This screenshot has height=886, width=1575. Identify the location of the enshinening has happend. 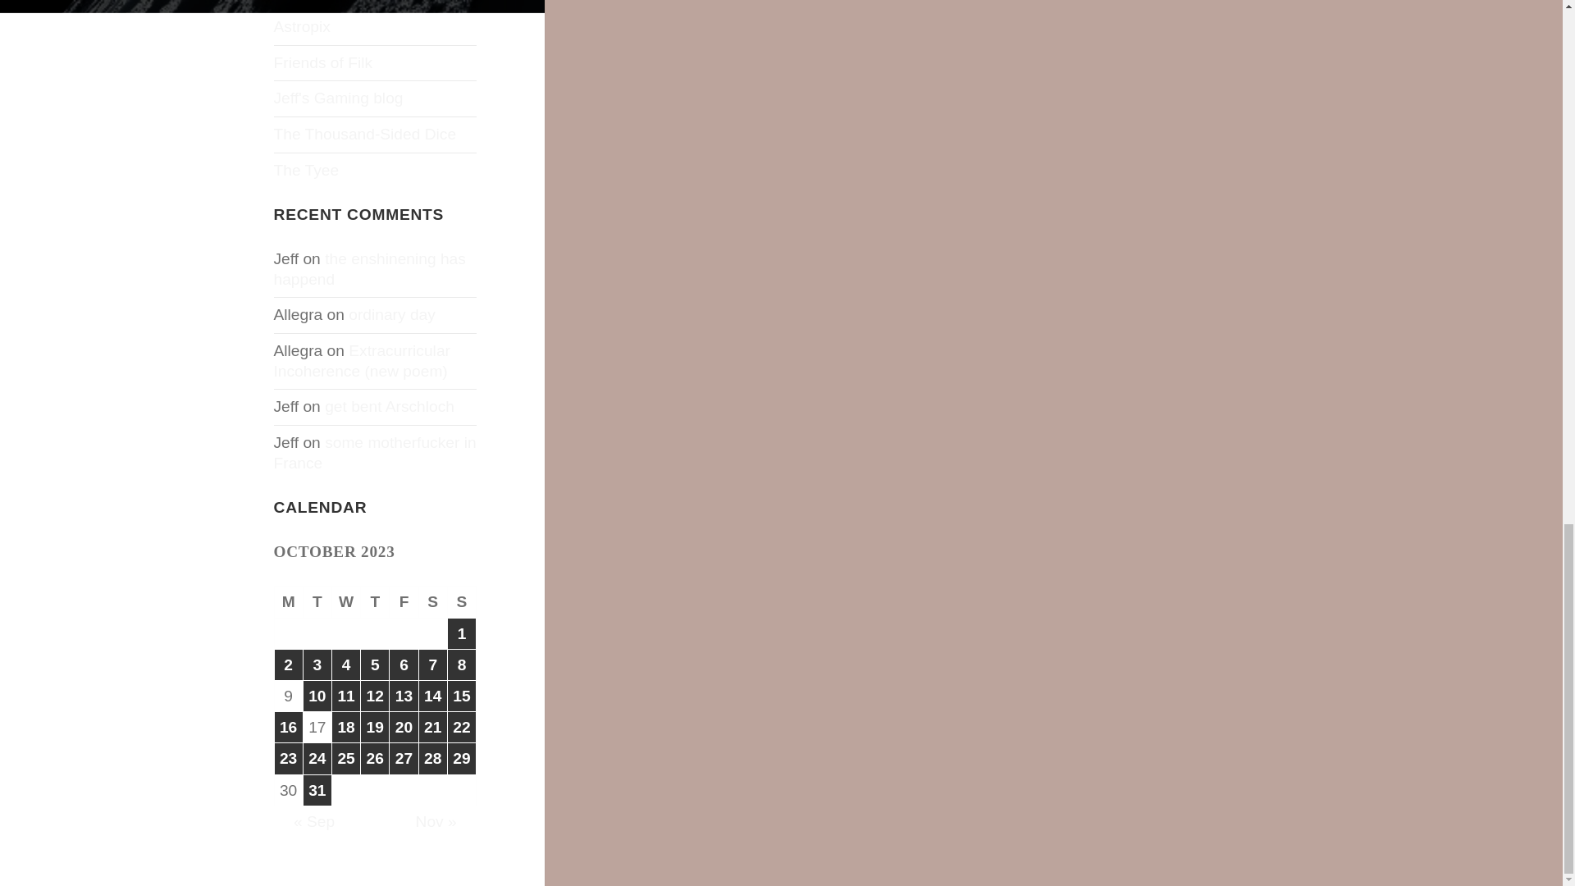
(370, 269).